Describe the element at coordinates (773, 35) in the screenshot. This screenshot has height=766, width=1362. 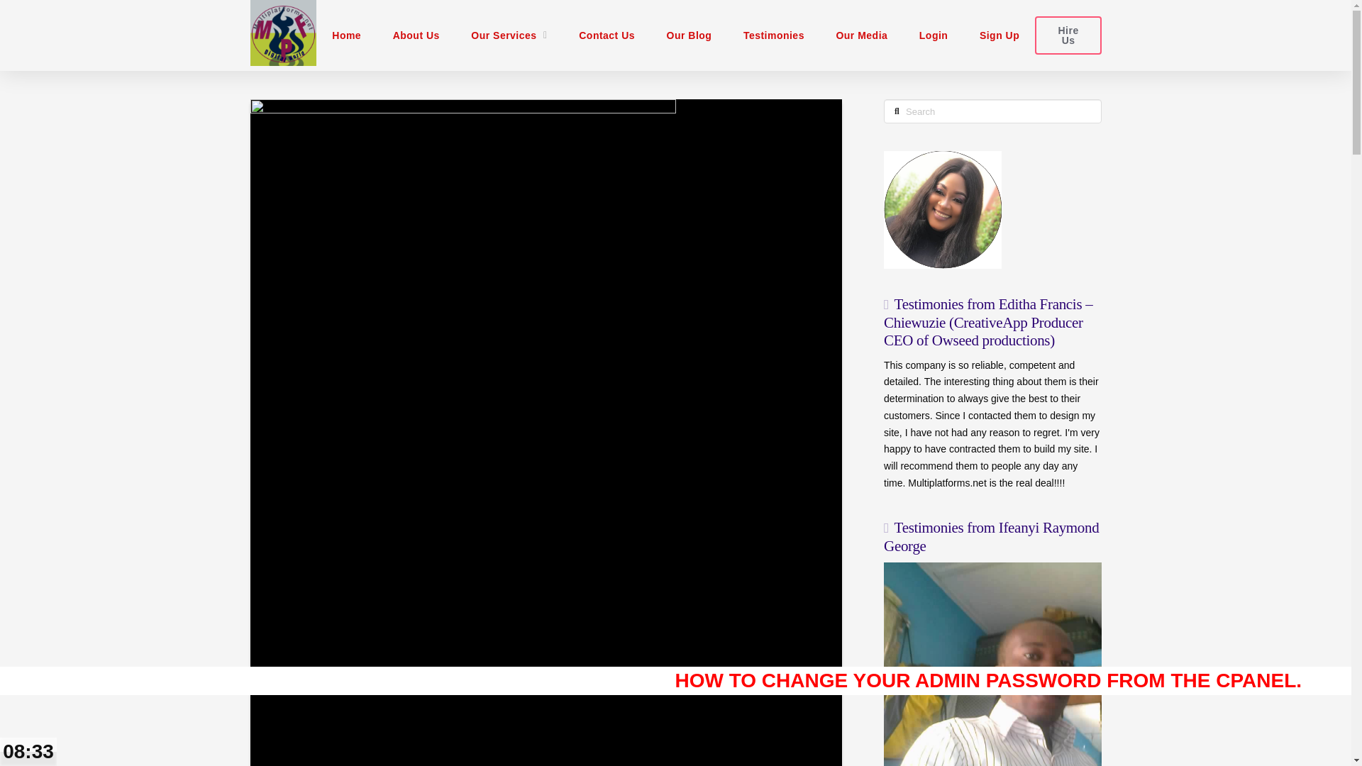
I see `Testimonies` at that location.